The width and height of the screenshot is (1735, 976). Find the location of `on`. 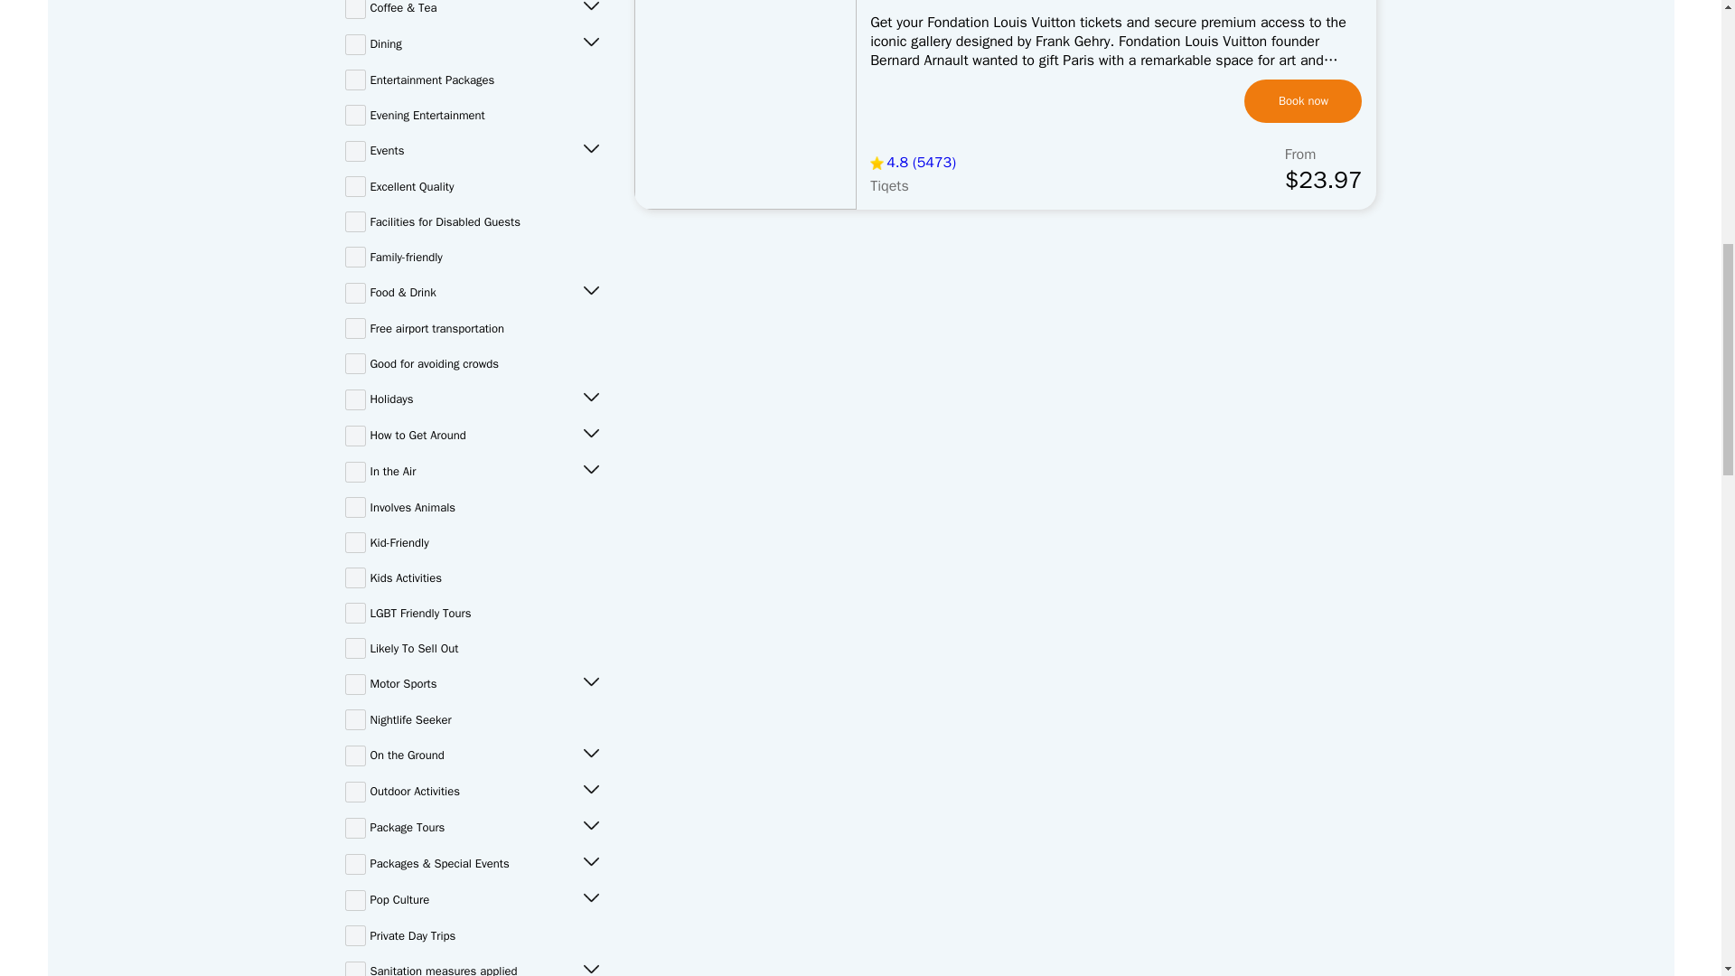

on is located at coordinates (356, 9).